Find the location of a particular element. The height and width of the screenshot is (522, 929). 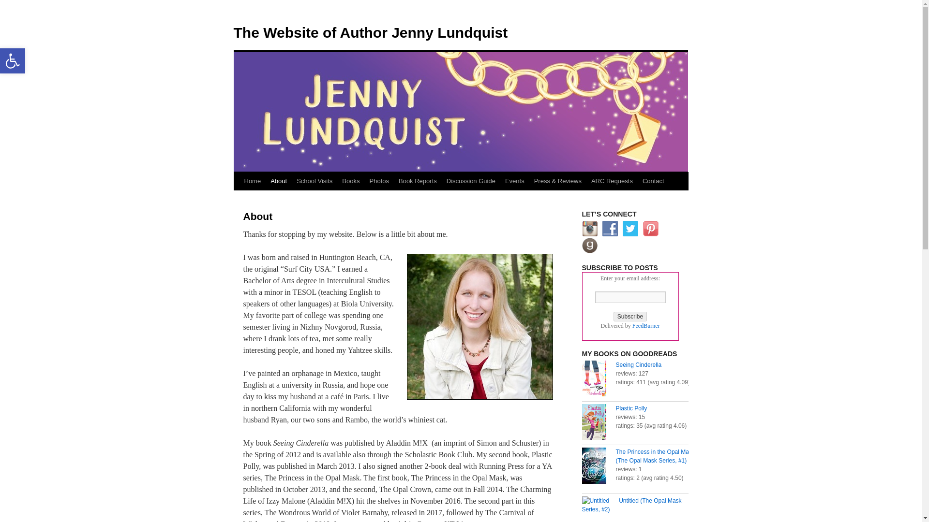

 Pinterest is located at coordinates (650, 228).